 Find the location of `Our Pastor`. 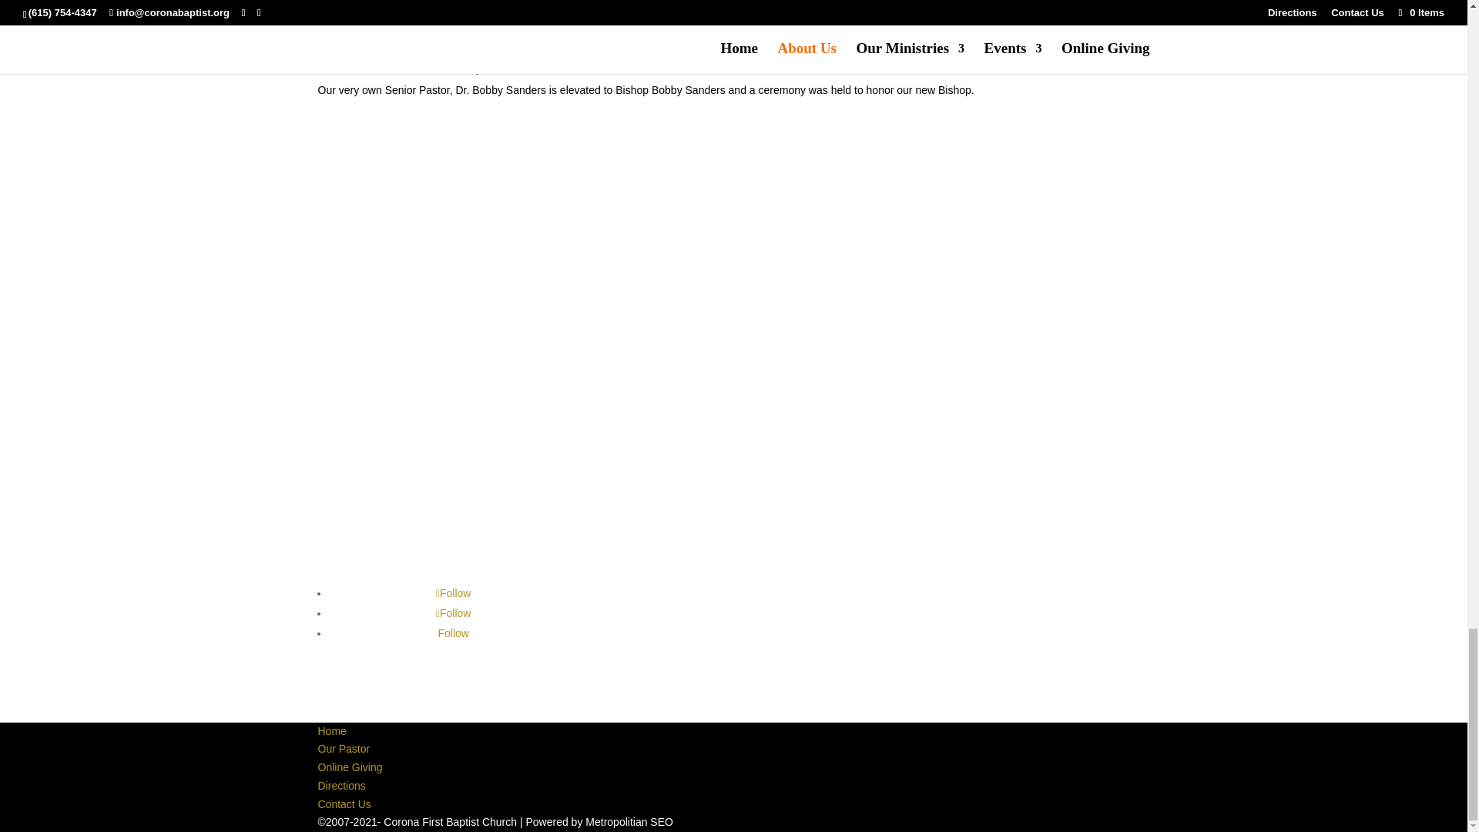

Our Pastor is located at coordinates (344, 749).